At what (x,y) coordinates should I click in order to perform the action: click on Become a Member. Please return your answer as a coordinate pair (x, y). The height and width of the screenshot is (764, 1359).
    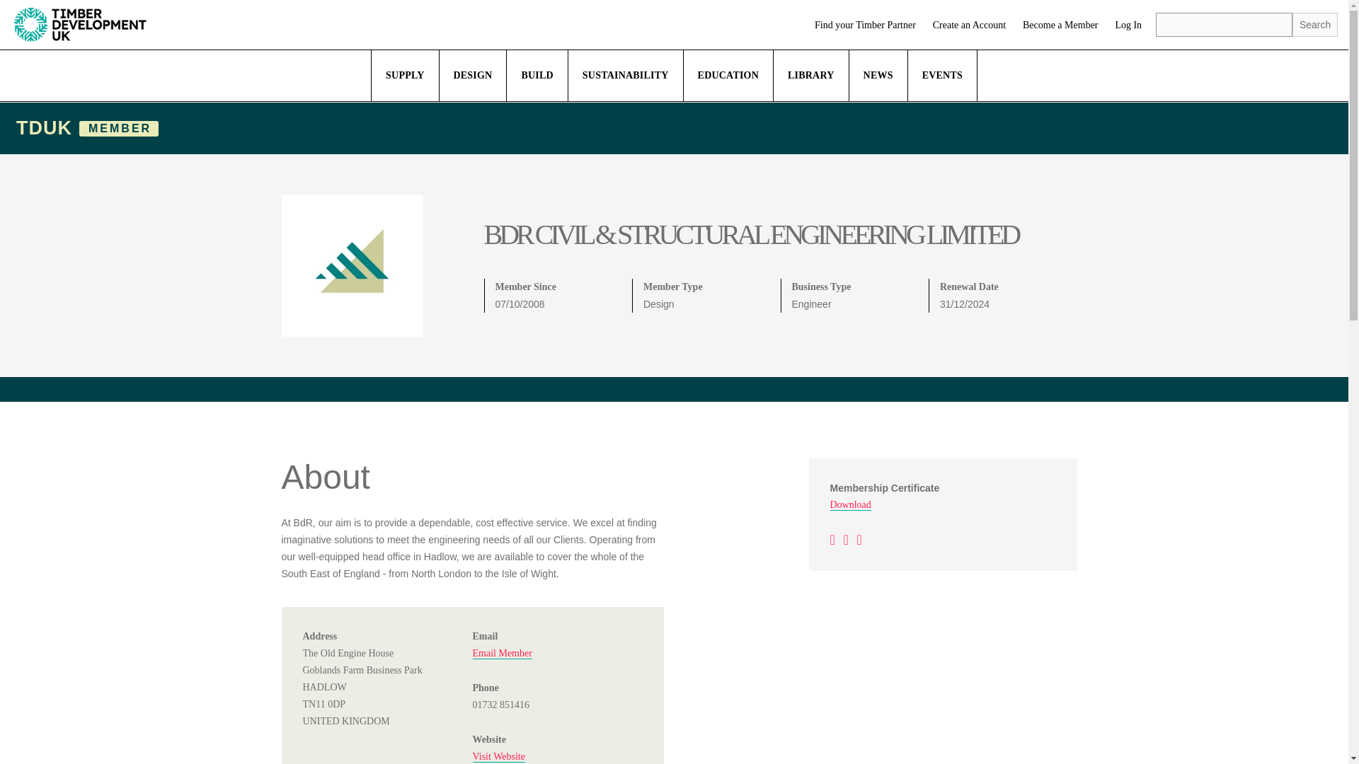
    Looking at the image, I should click on (1060, 25).